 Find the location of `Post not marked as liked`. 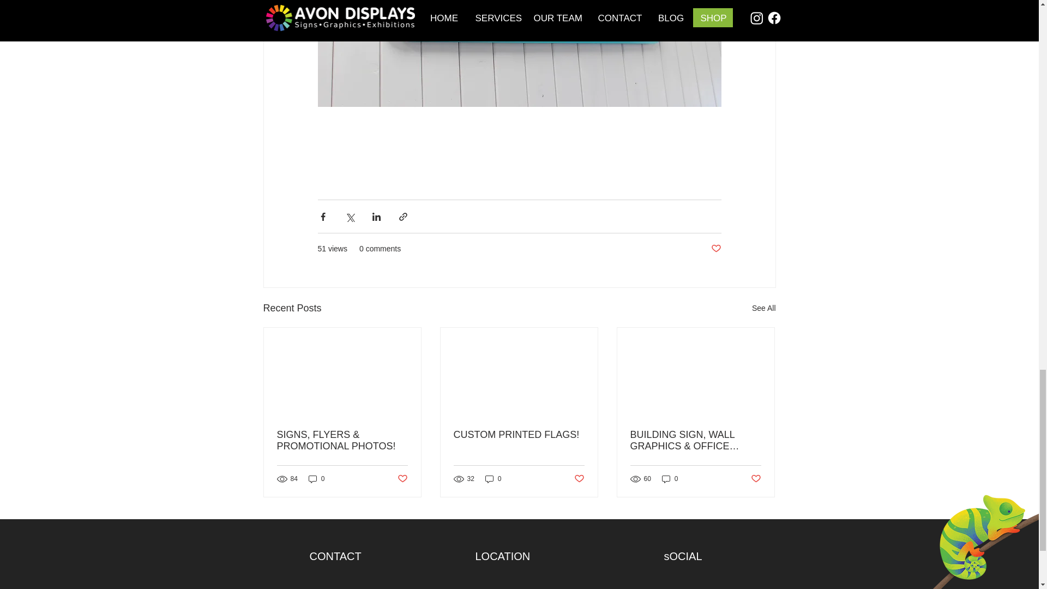

Post not marked as liked is located at coordinates (715, 249).